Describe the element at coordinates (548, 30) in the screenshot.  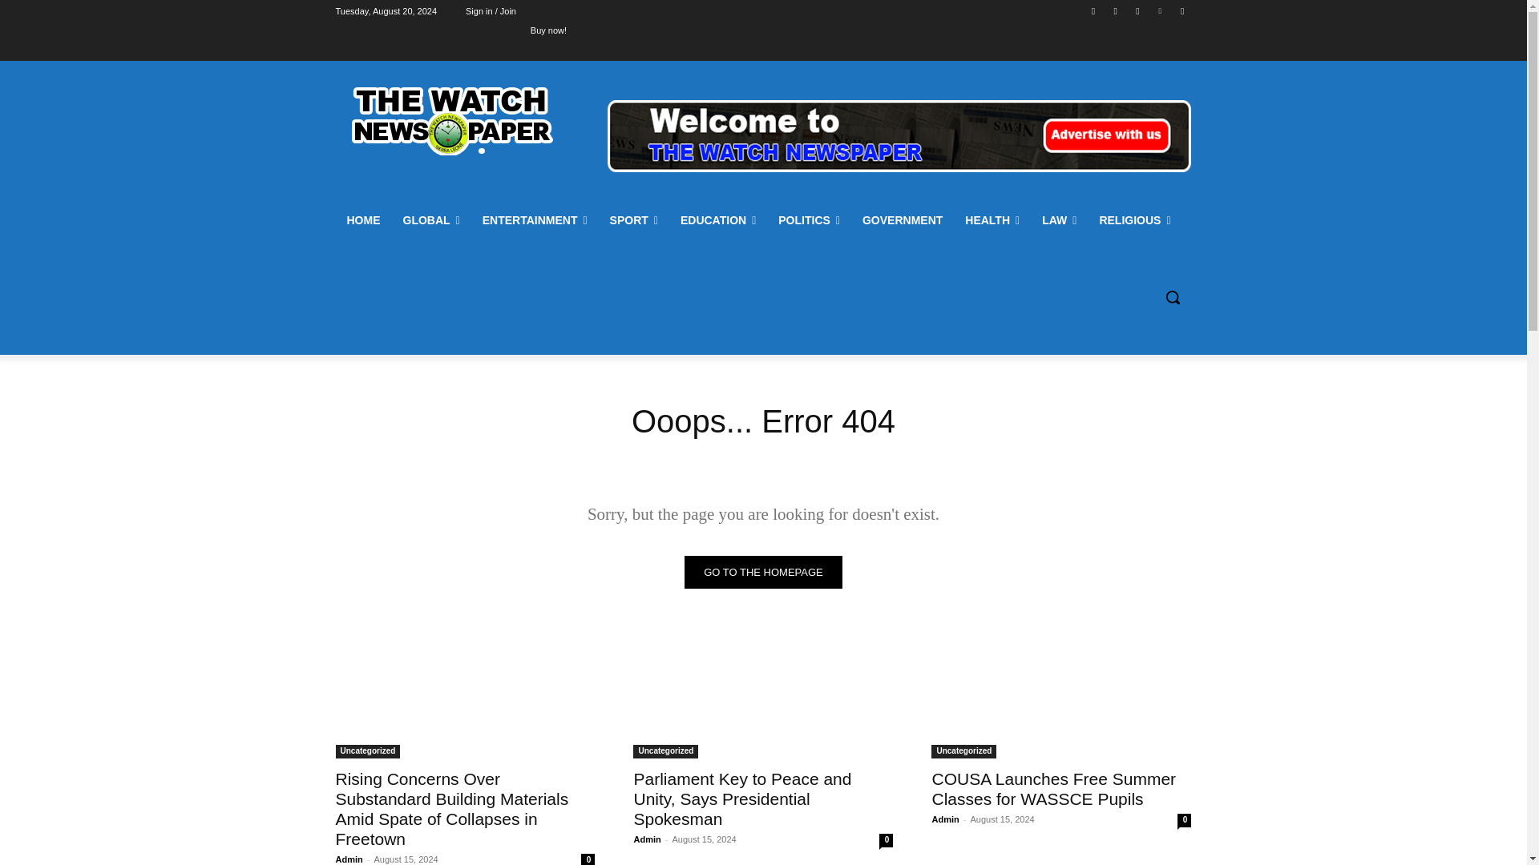
I see `Buy now!` at that location.